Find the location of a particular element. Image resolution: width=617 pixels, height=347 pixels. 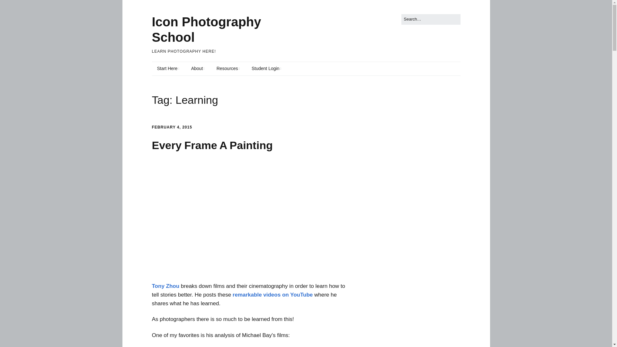

Icon Photography School is located at coordinates (206, 30).